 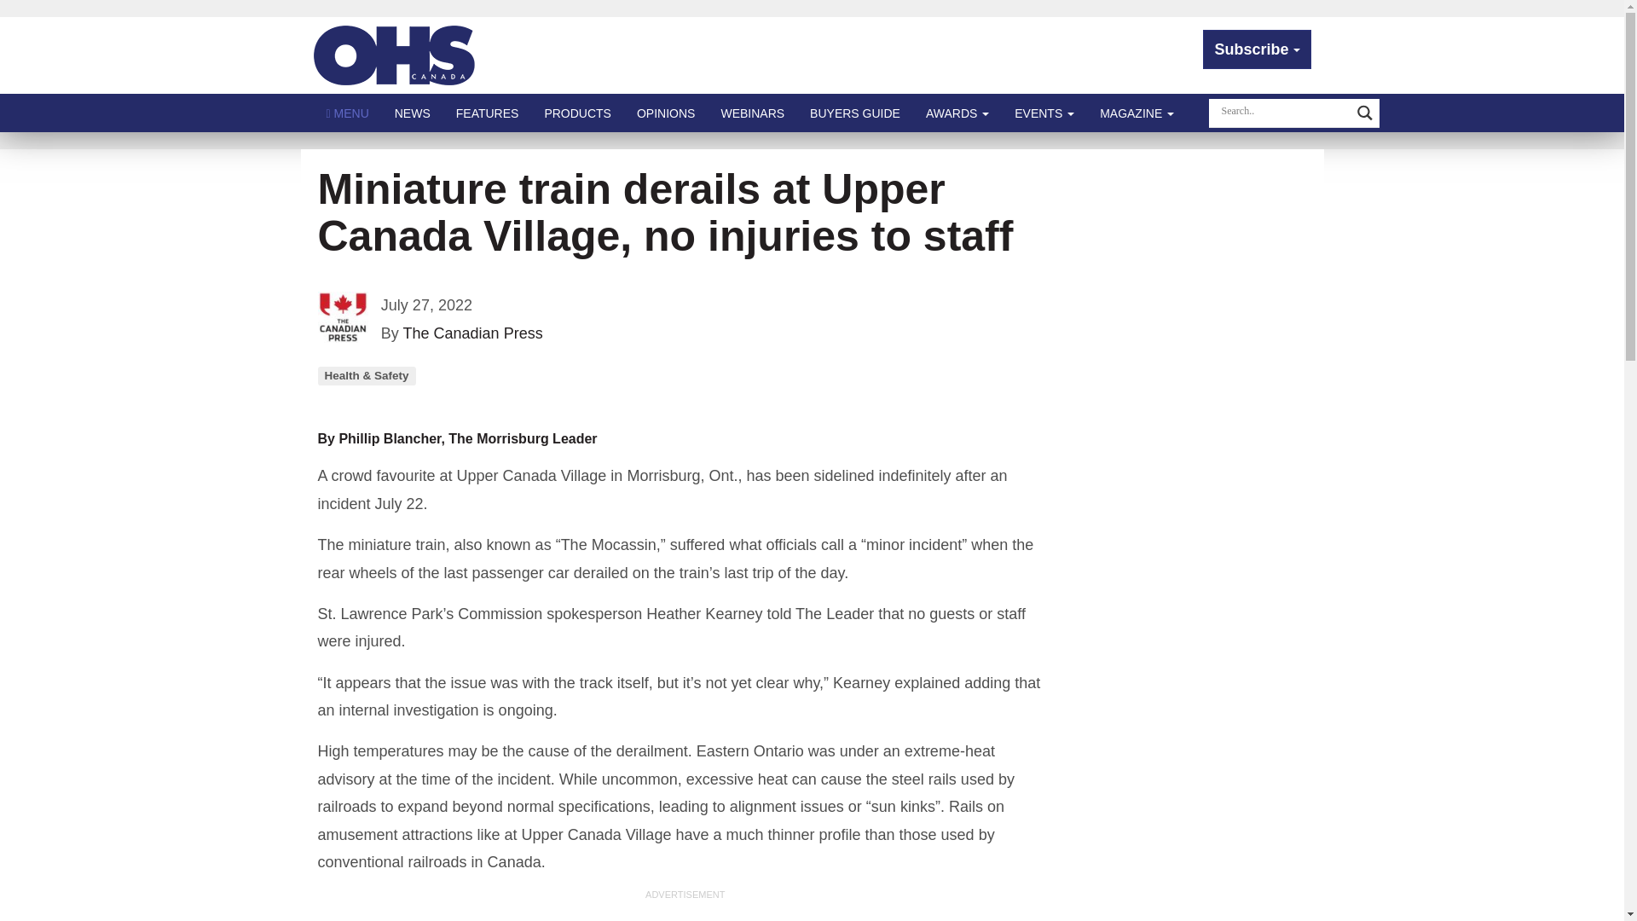 What do you see at coordinates (395, 55) in the screenshot?
I see `OHS Canada Magazine` at bounding box center [395, 55].